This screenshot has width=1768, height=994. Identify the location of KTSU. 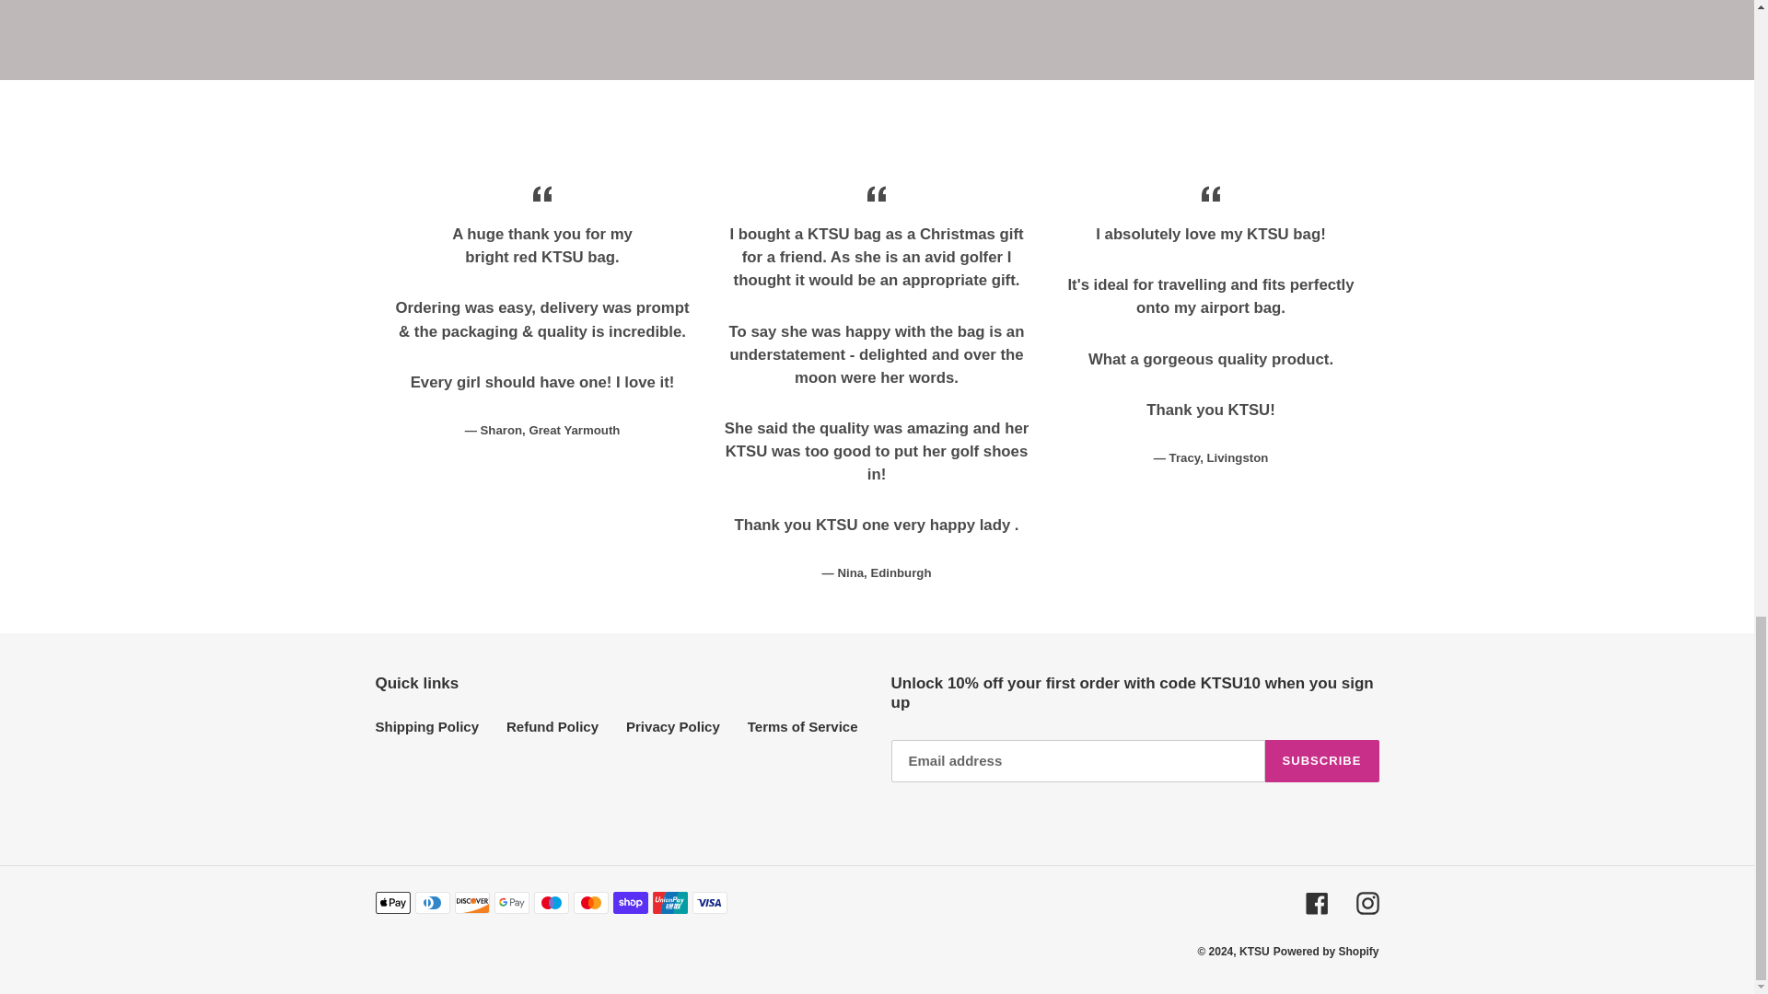
(1254, 952).